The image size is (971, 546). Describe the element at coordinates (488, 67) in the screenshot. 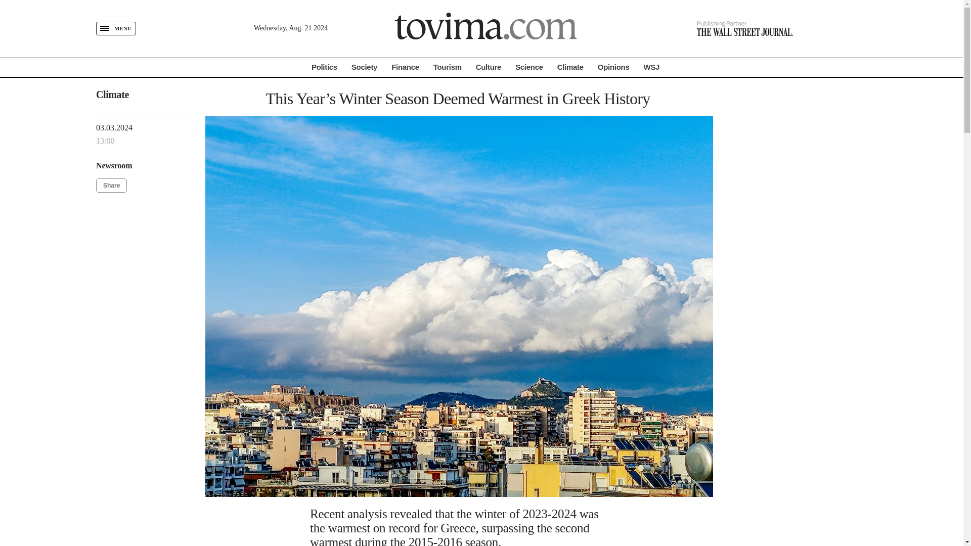

I see `Culture` at that location.